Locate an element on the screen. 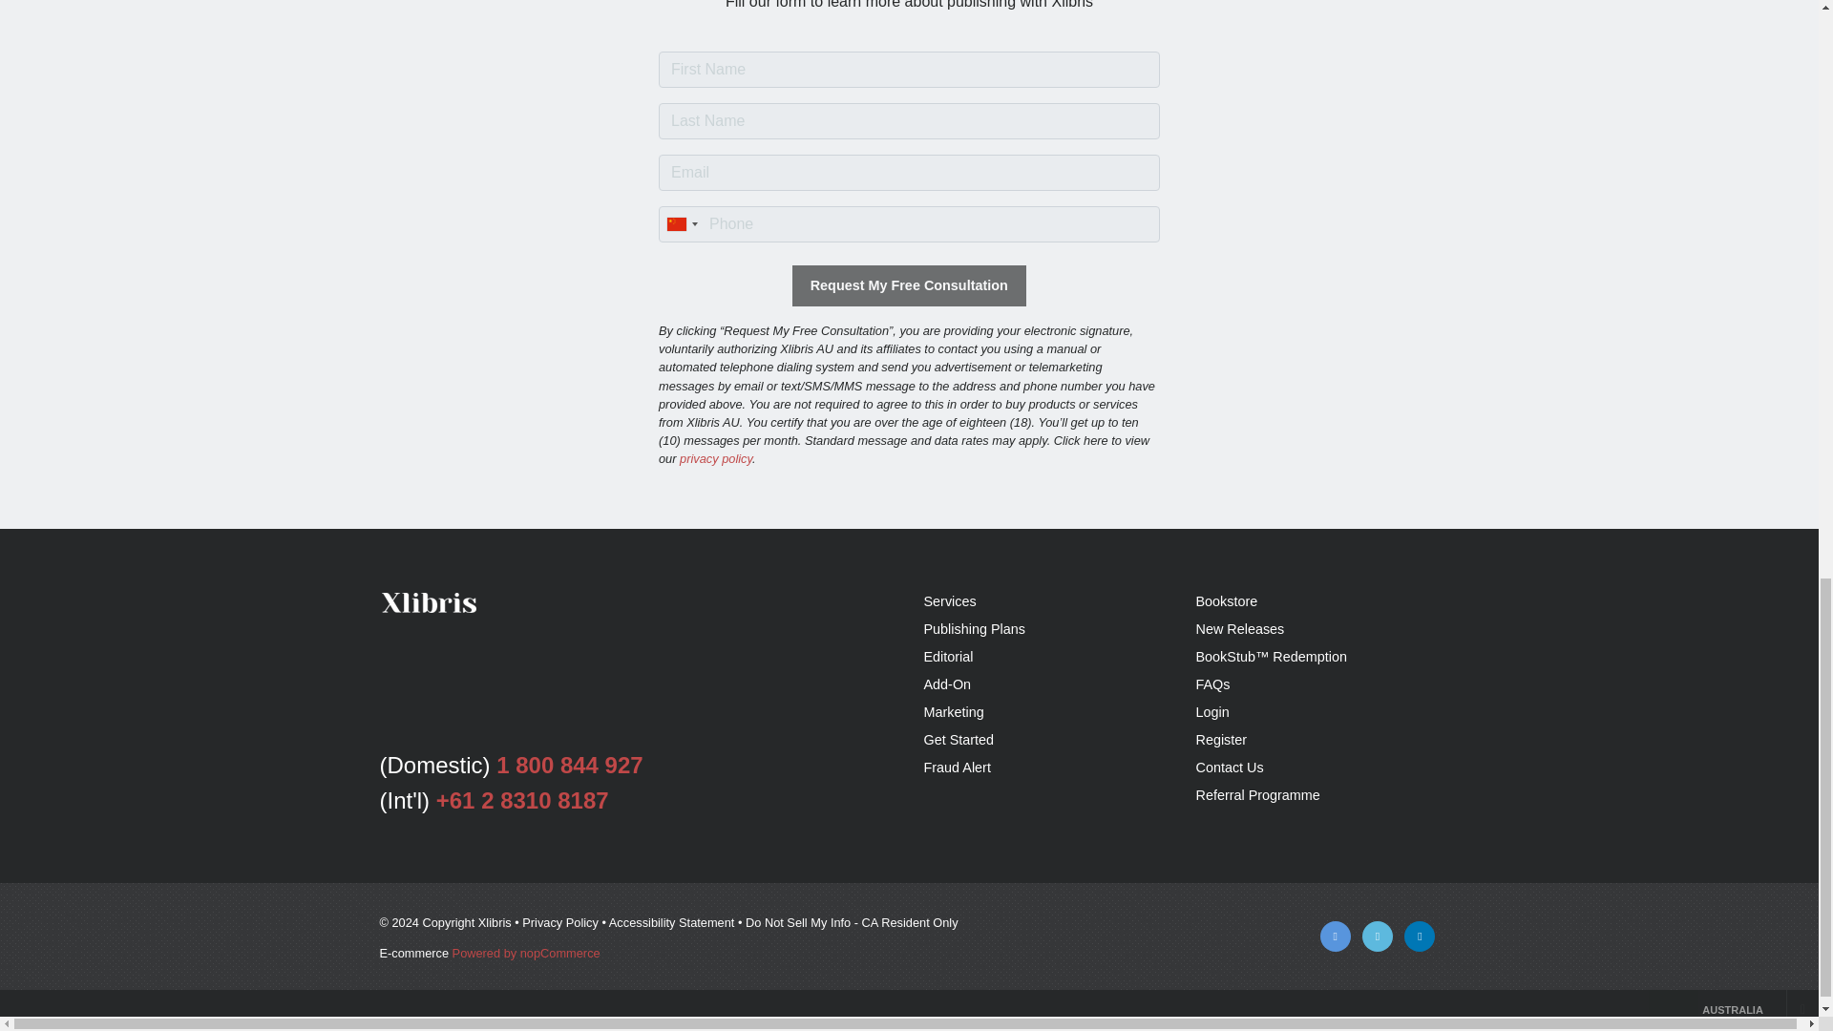 Image resolution: width=1833 pixels, height=1031 pixels. Editorial is located at coordinates (948, 657).